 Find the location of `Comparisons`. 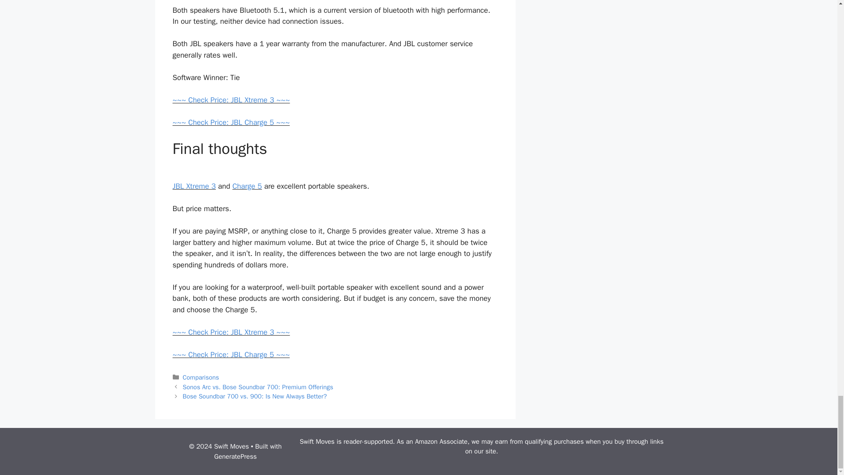

Comparisons is located at coordinates (201, 377).